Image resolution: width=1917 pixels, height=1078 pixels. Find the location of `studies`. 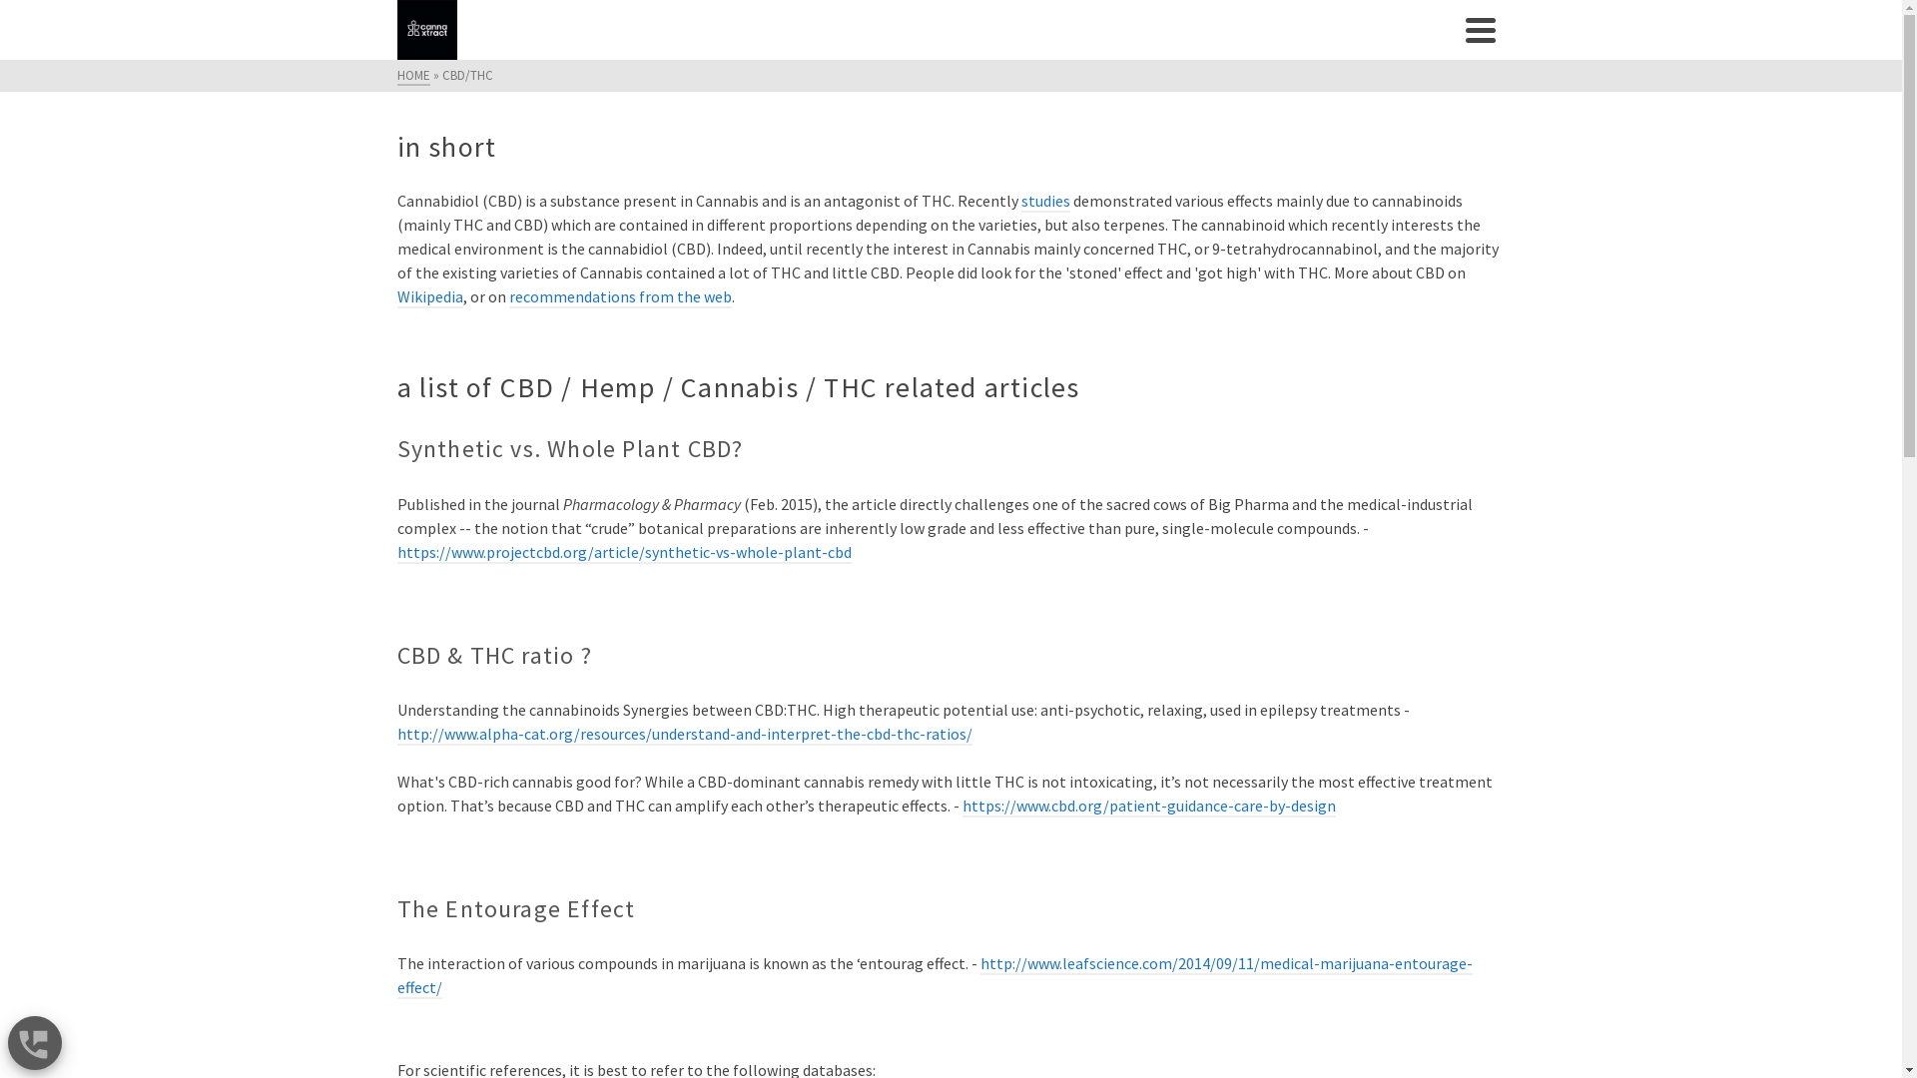

studies is located at coordinates (1044, 202).